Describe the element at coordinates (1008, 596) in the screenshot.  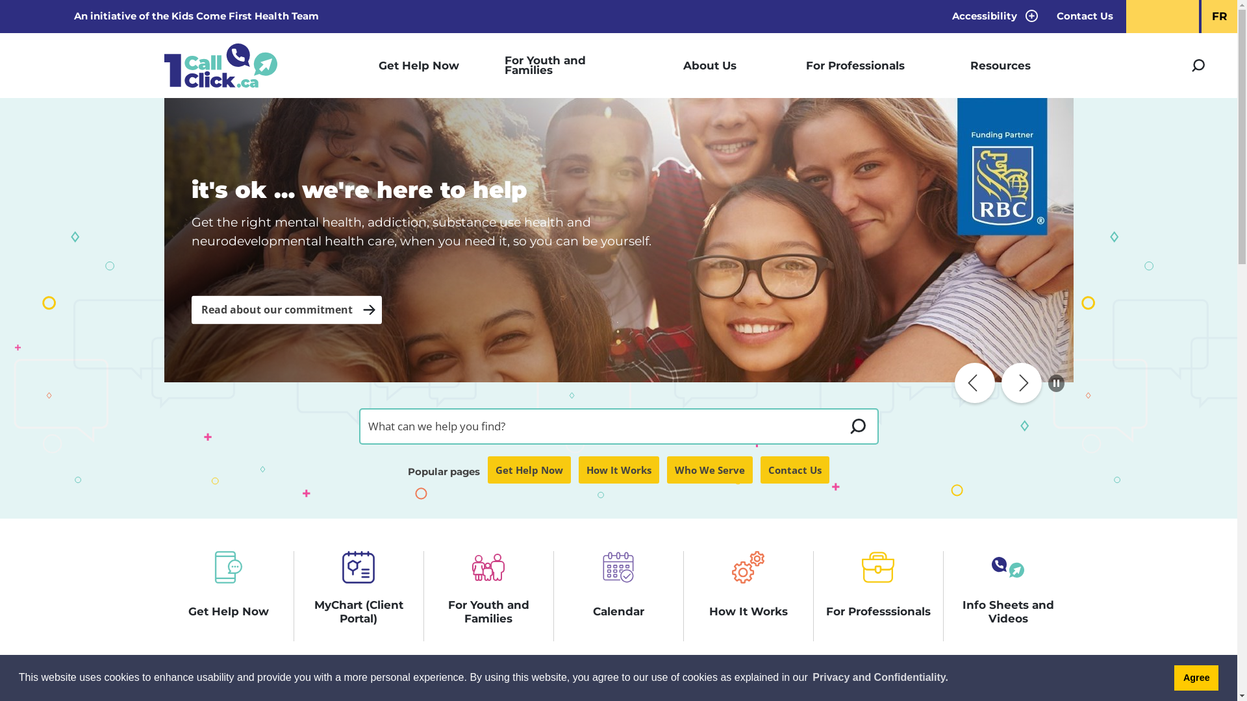
I see `Info Sheets and Videos` at that location.